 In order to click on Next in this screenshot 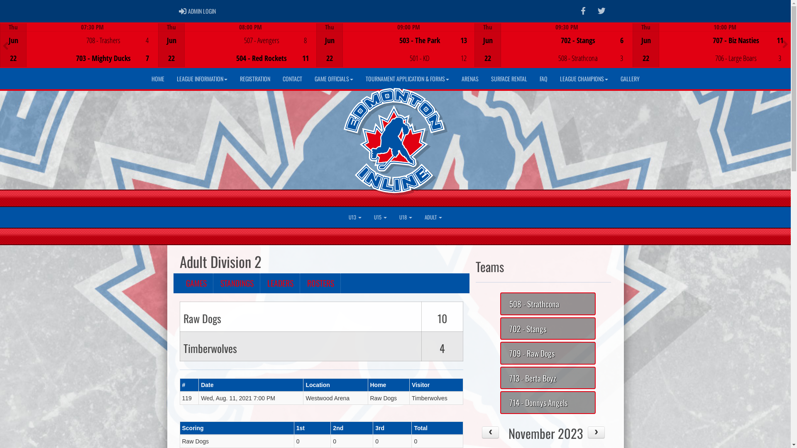, I will do `click(785, 44)`.